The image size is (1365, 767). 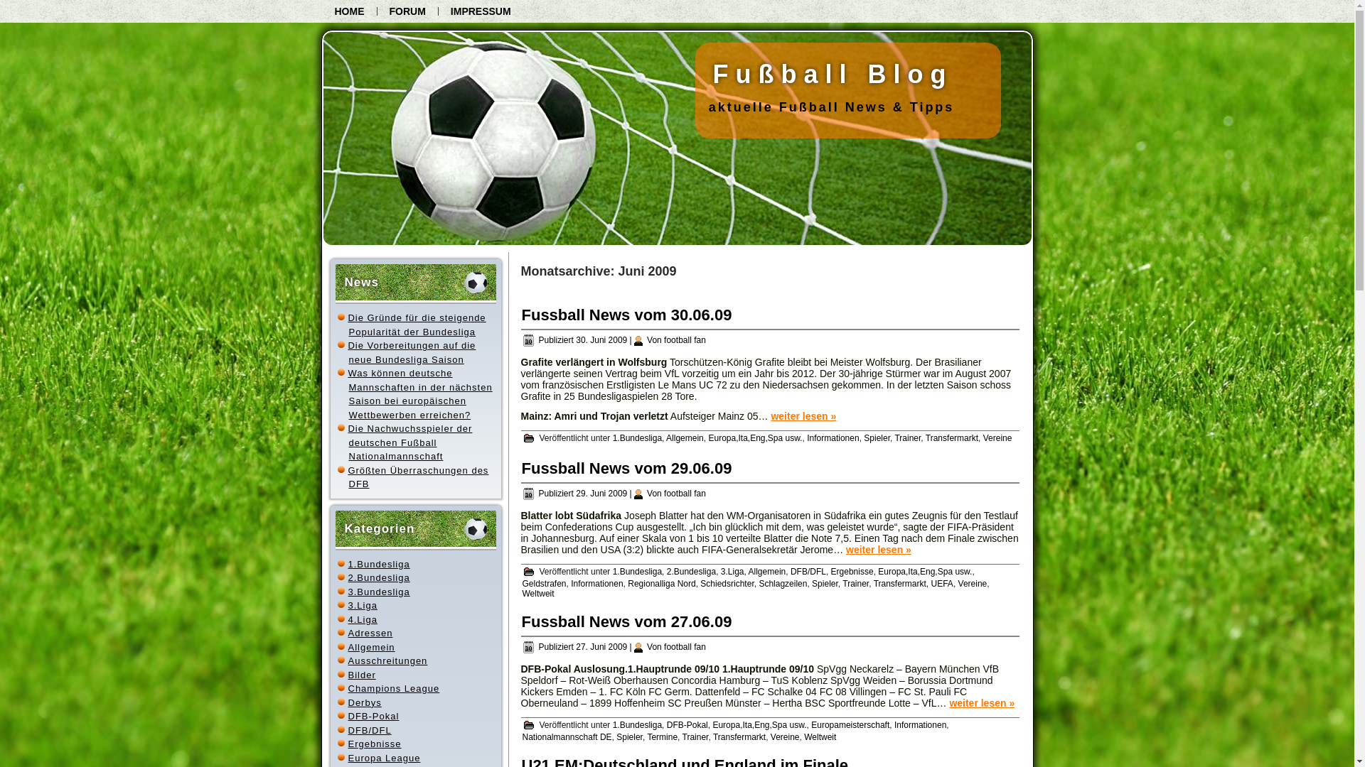 I want to click on Adressen, so click(x=370, y=633).